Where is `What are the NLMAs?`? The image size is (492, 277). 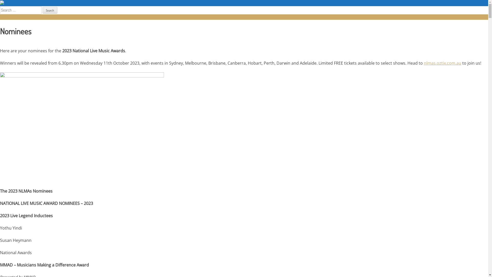 What are the NLMAs? is located at coordinates (81, 17).